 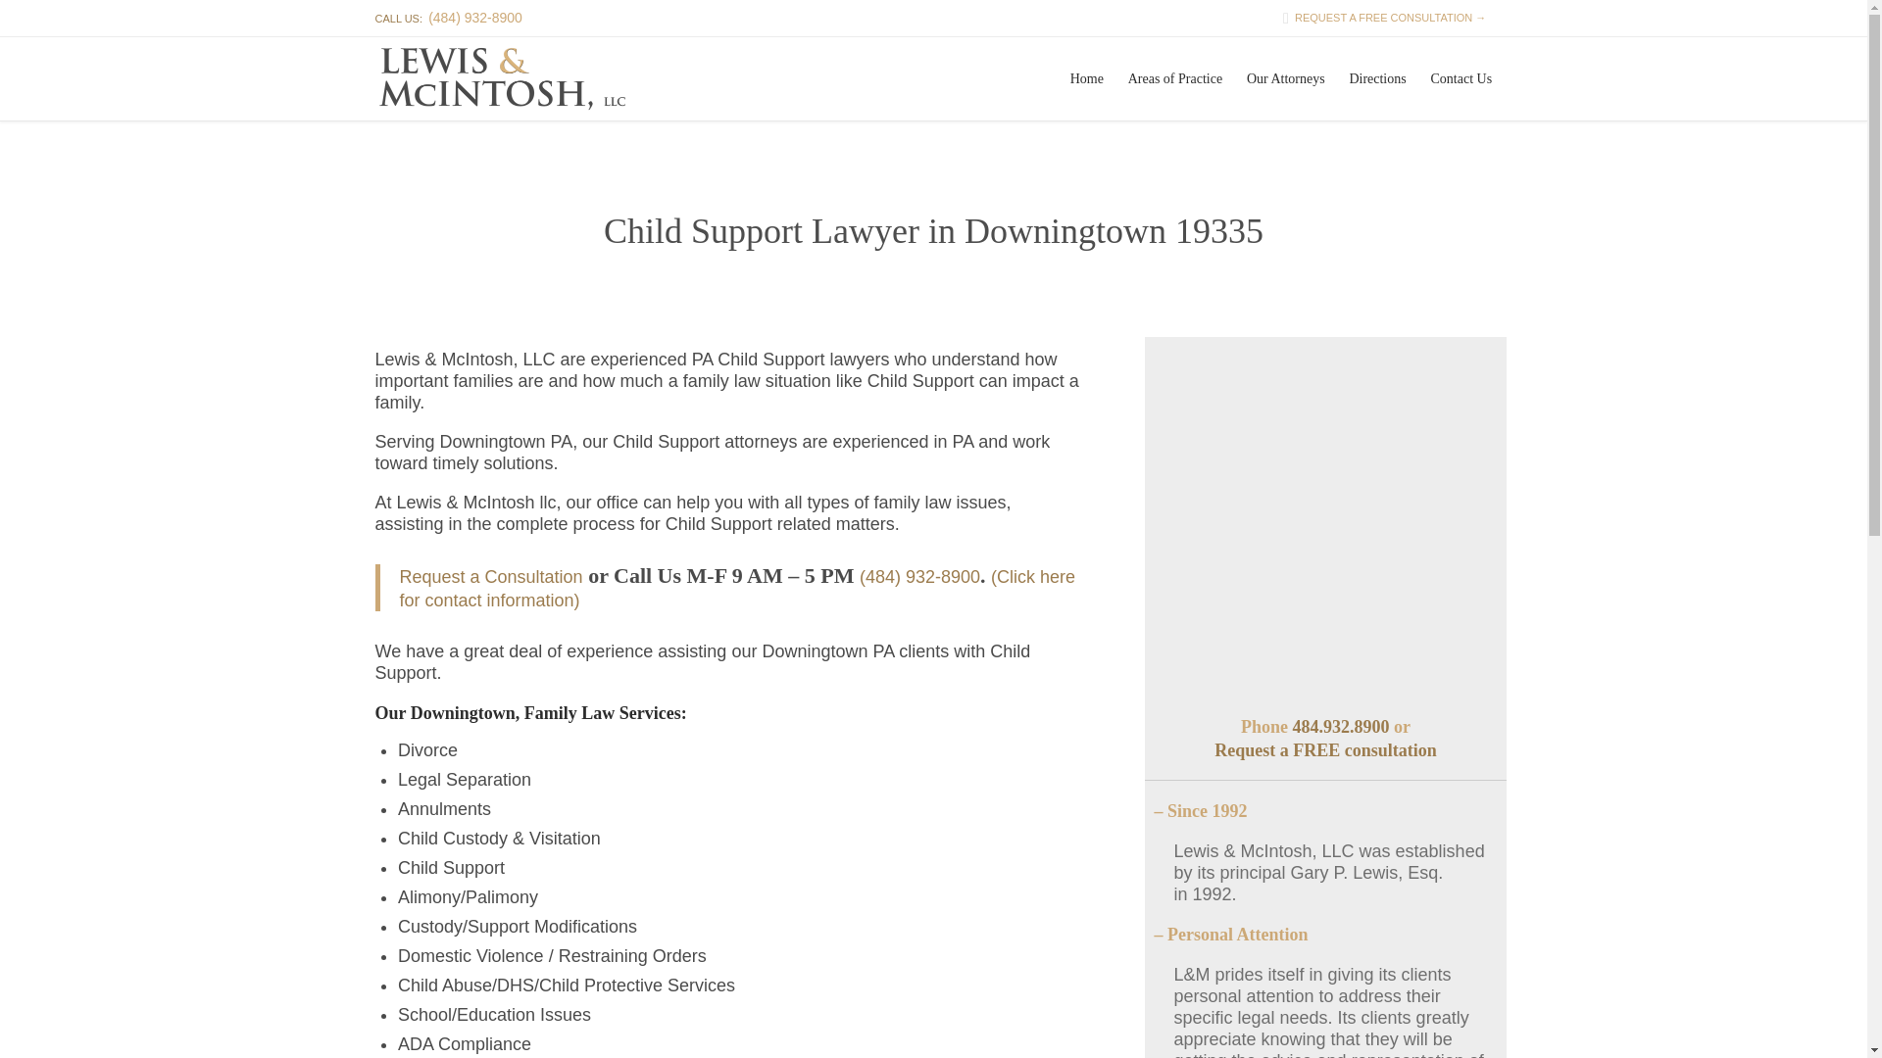 I want to click on Directions, so click(x=1377, y=78).